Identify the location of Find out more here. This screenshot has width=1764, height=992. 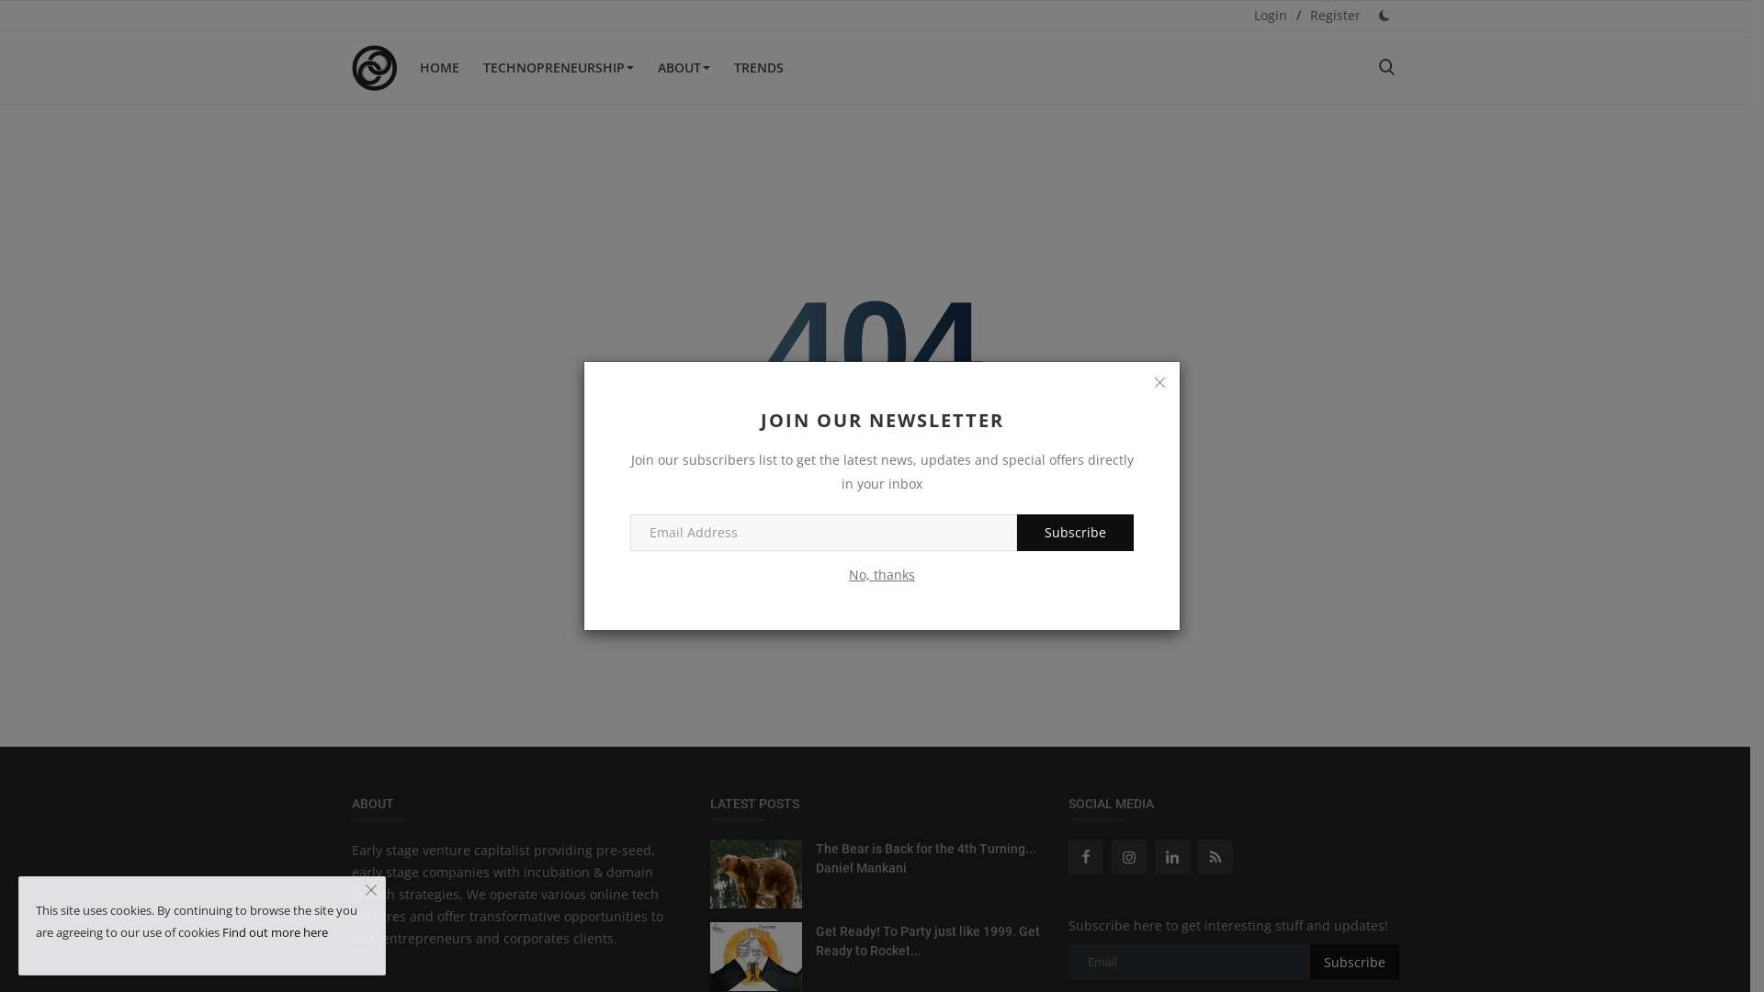
(276, 932).